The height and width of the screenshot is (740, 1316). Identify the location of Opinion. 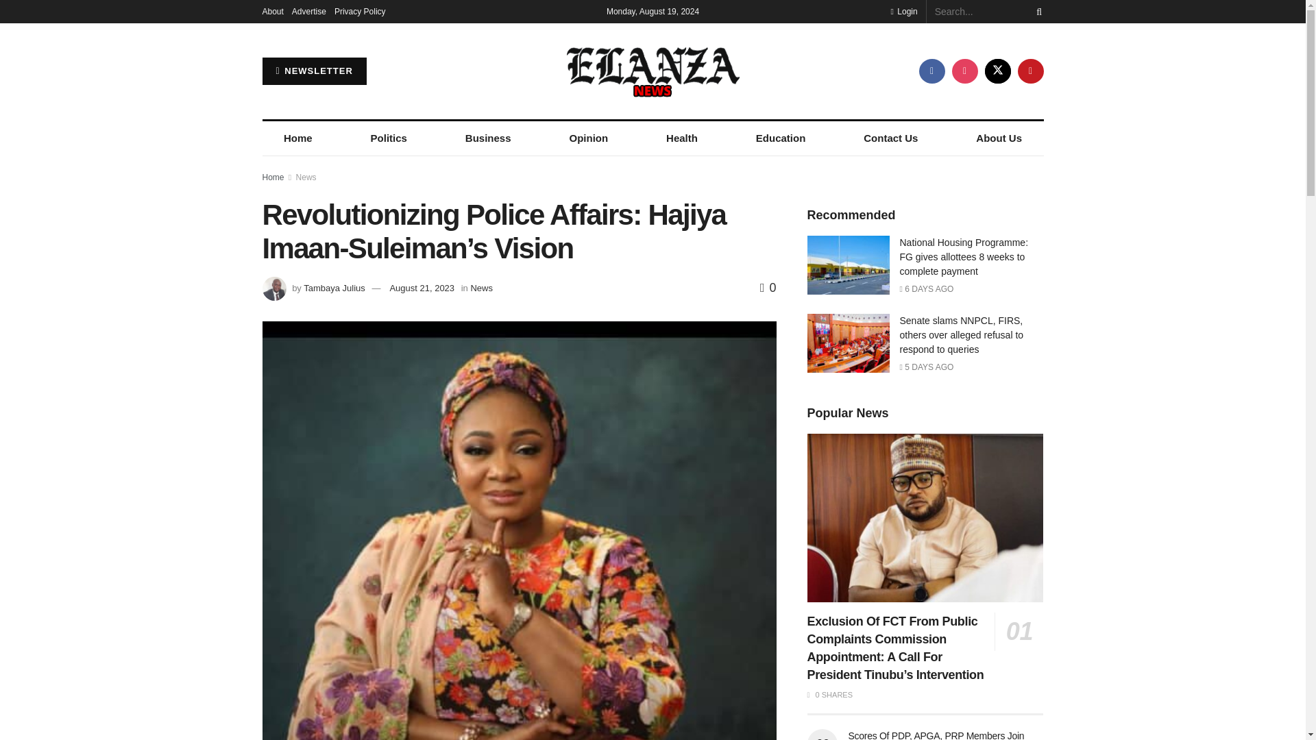
(588, 138).